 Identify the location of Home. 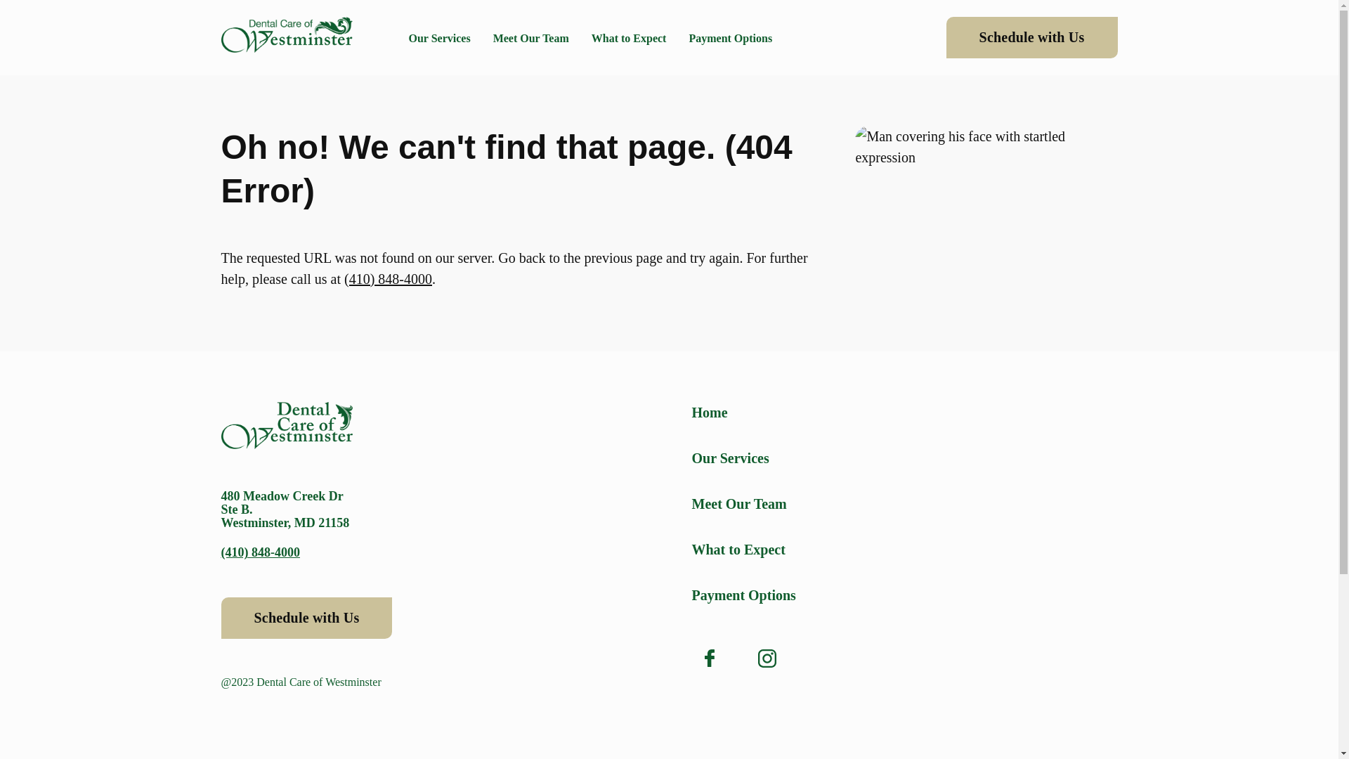
(904, 412).